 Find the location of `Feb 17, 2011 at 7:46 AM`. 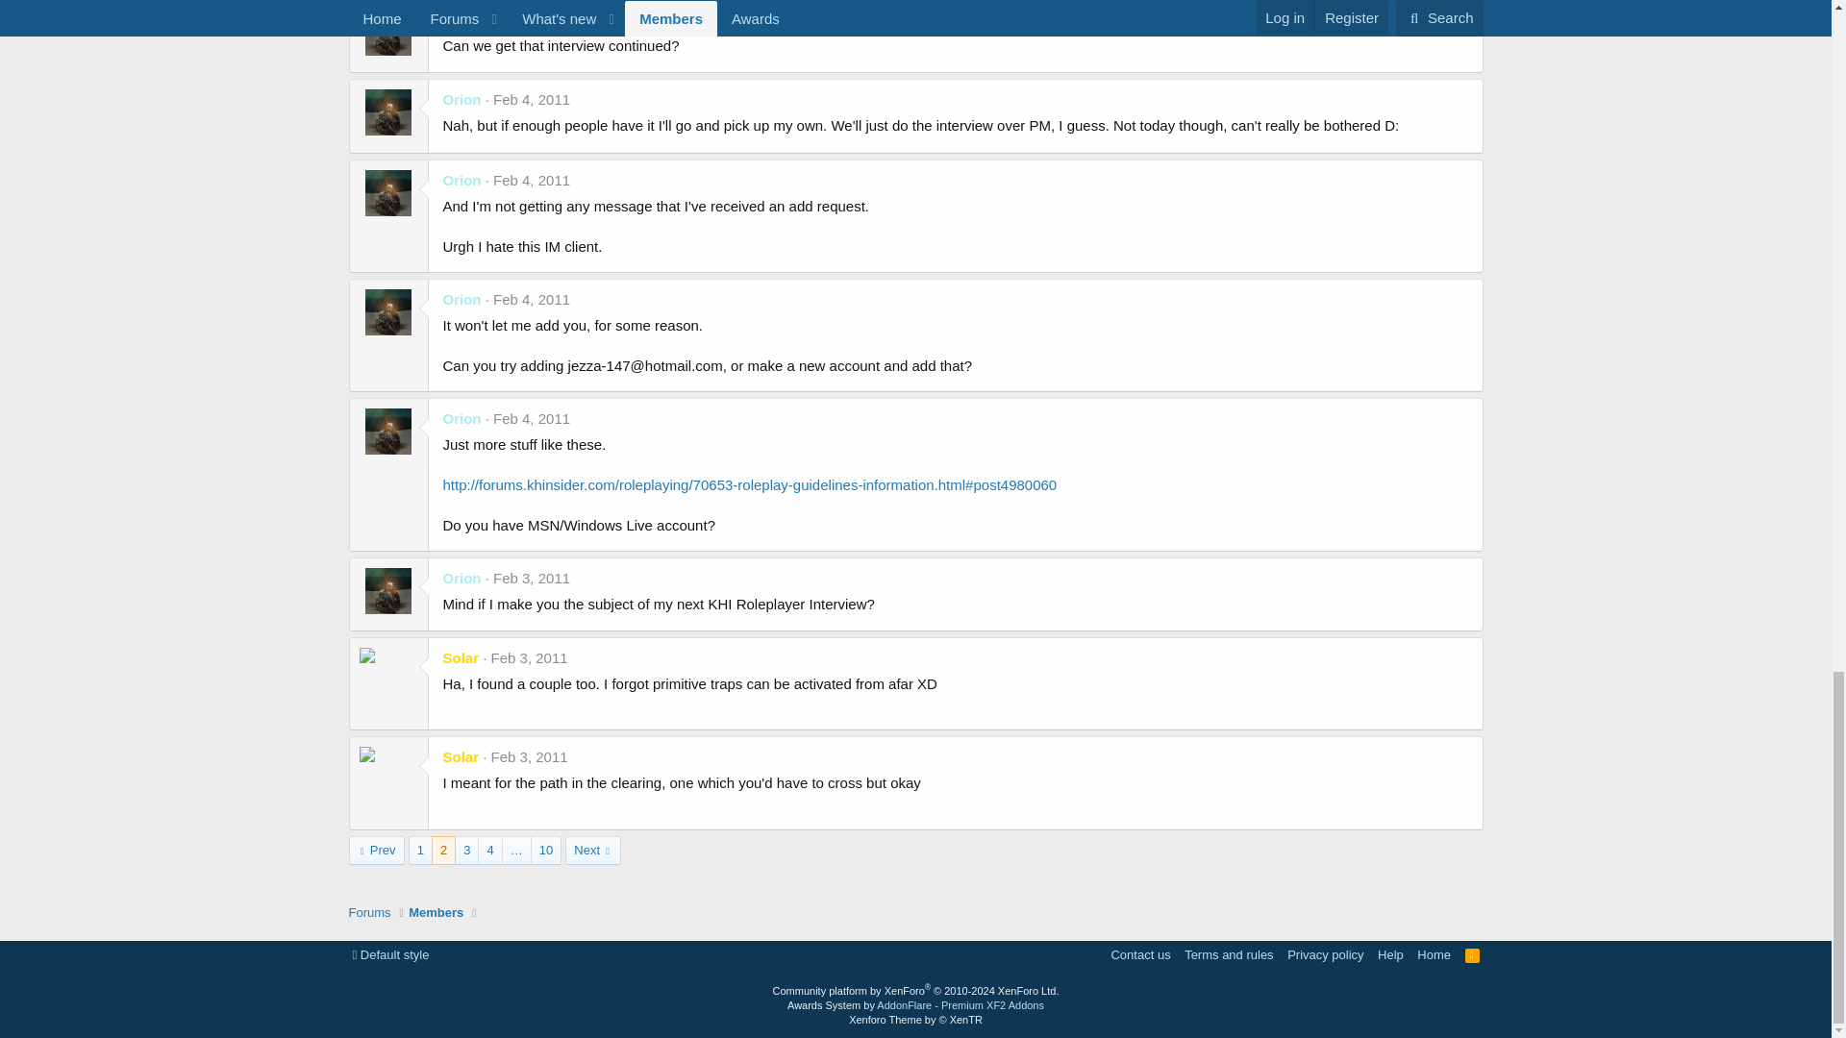

Feb 17, 2011 at 7:46 AM is located at coordinates (535, 19).